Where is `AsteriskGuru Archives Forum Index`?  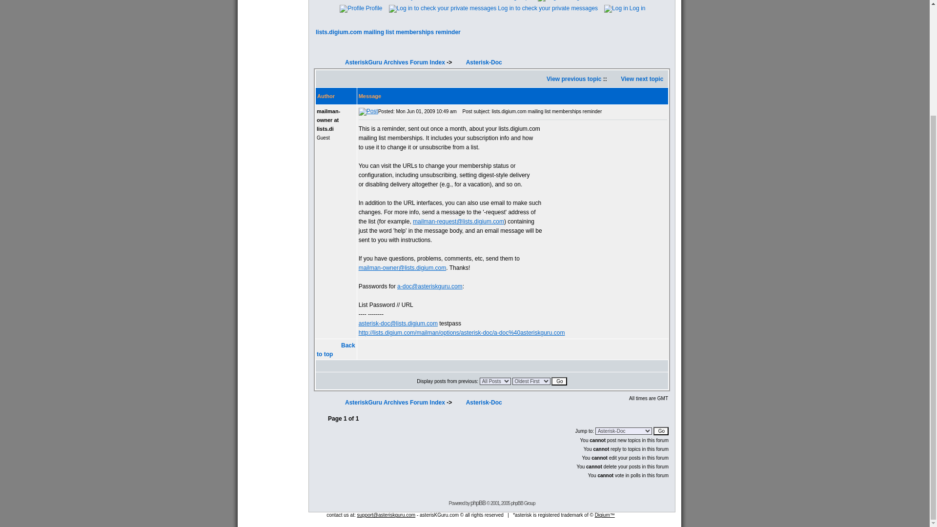 AsteriskGuru Archives Forum Index is located at coordinates (395, 62).